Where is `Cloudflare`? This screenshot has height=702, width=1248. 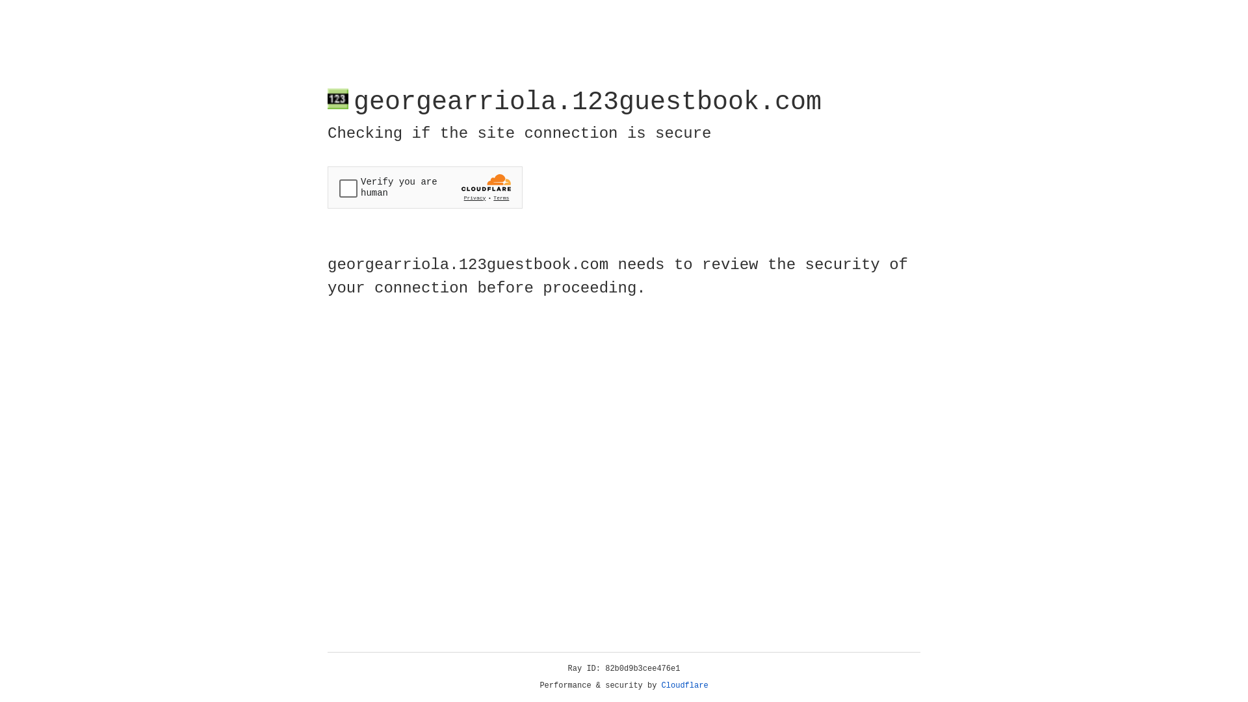
Cloudflare is located at coordinates (685, 686).